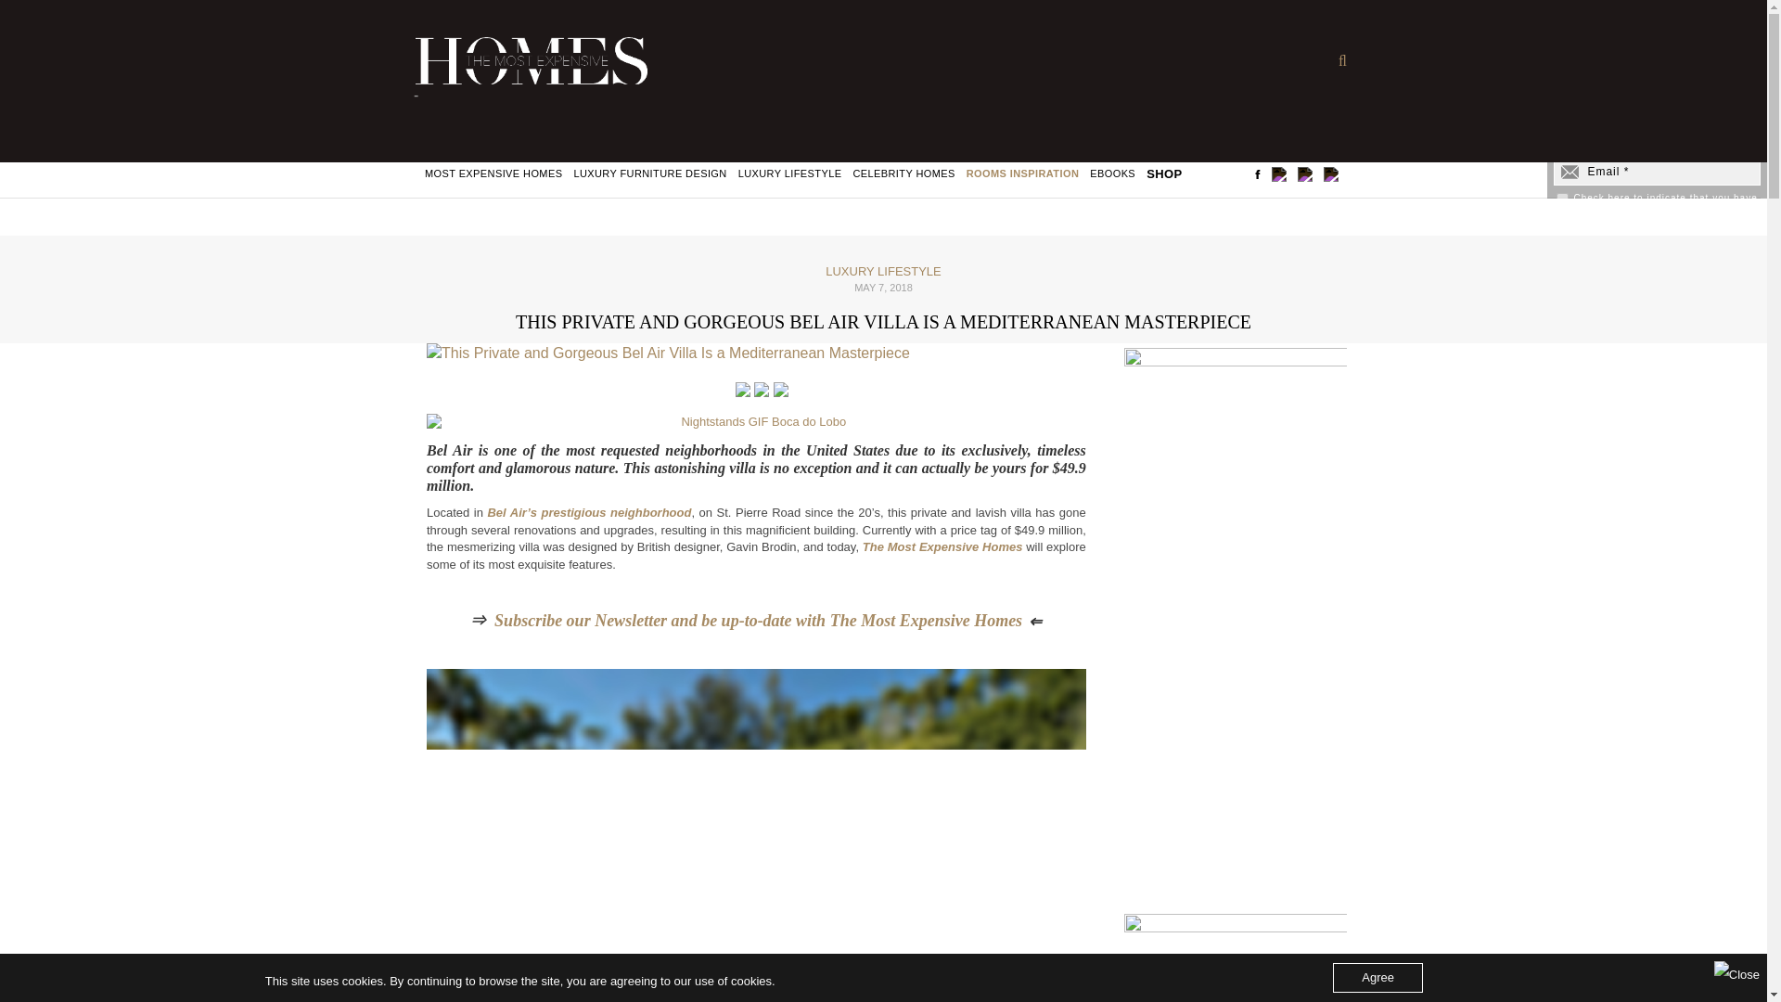 The height and width of the screenshot is (1002, 1781). I want to click on EBOOKS, so click(1113, 174).